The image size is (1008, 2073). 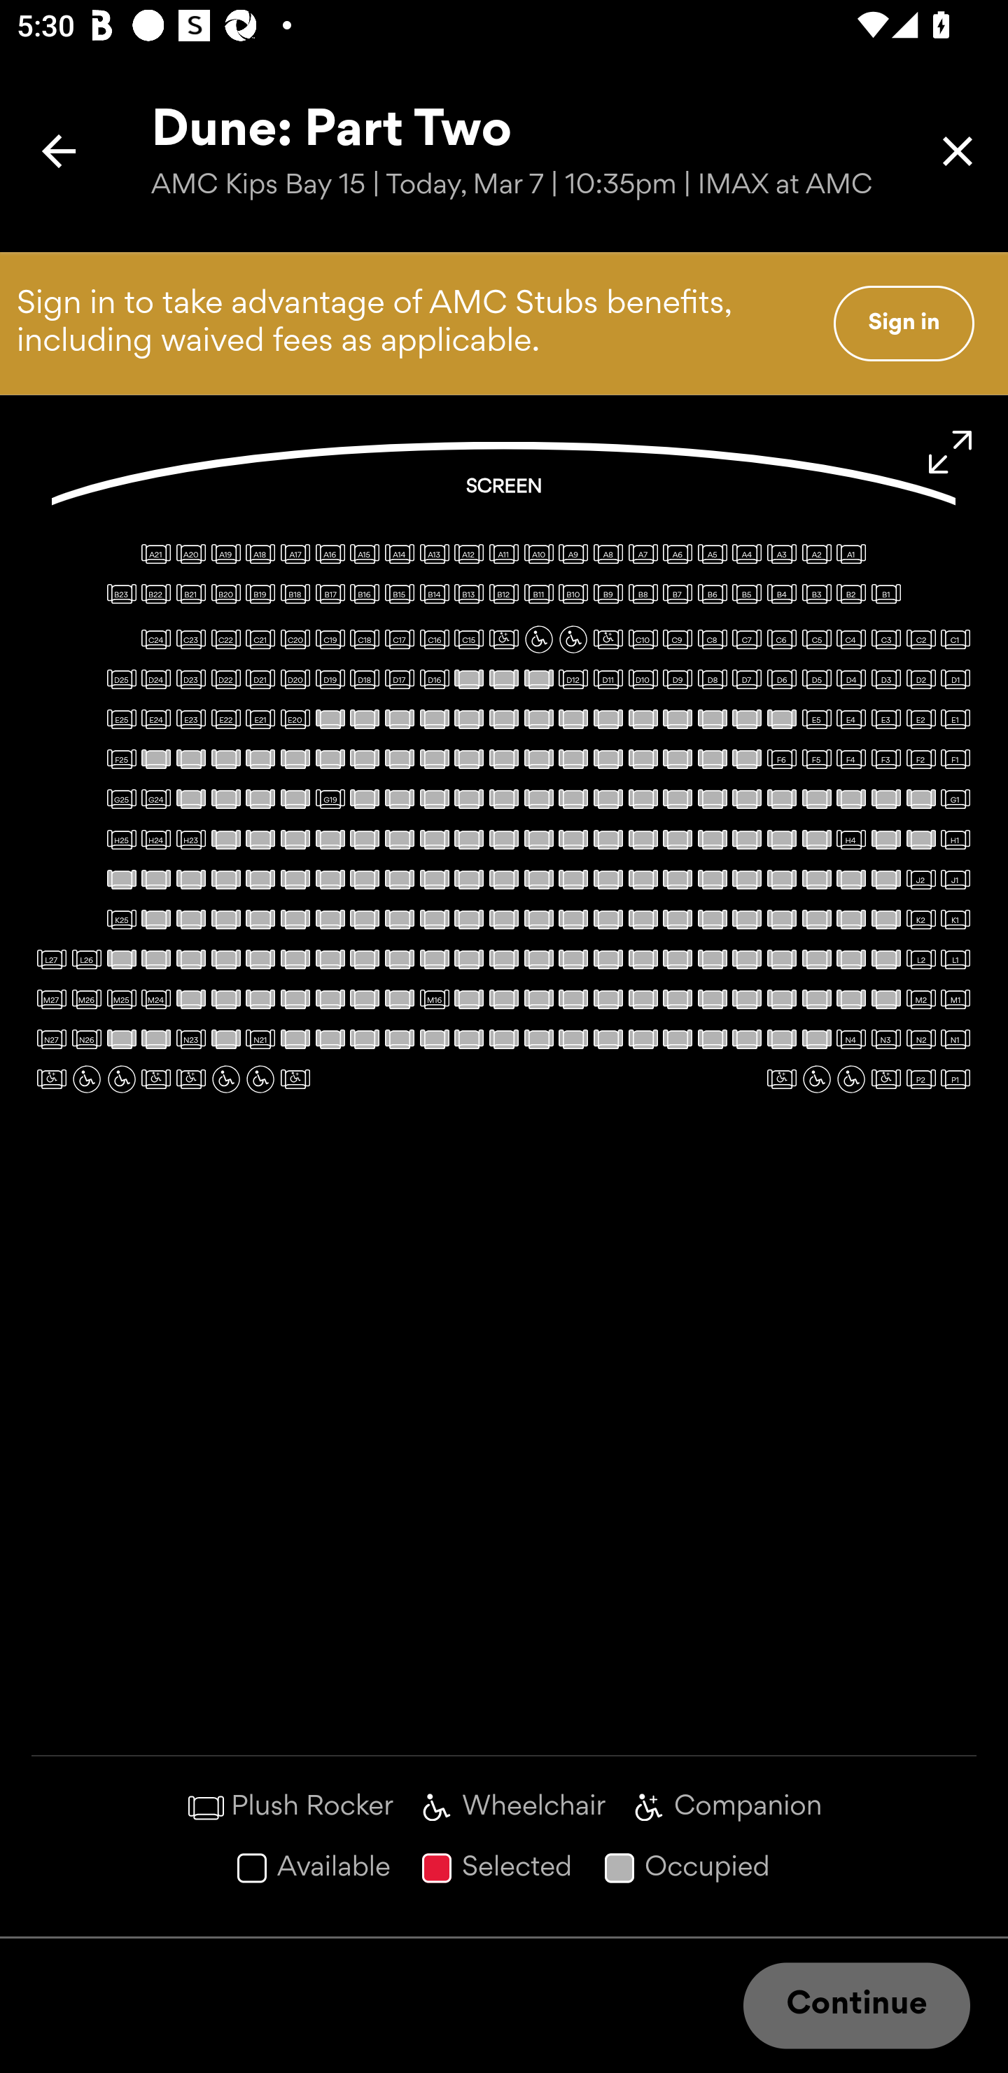 What do you see at coordinates (713, 594) in the screenshot?
I see `B6, Regular seat, available` at bounding box center [713, 594].